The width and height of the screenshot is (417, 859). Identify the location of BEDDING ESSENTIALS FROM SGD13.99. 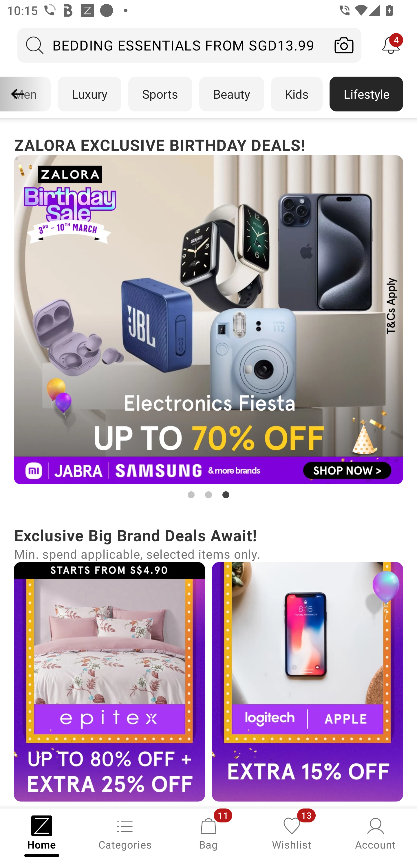
(172, 45).